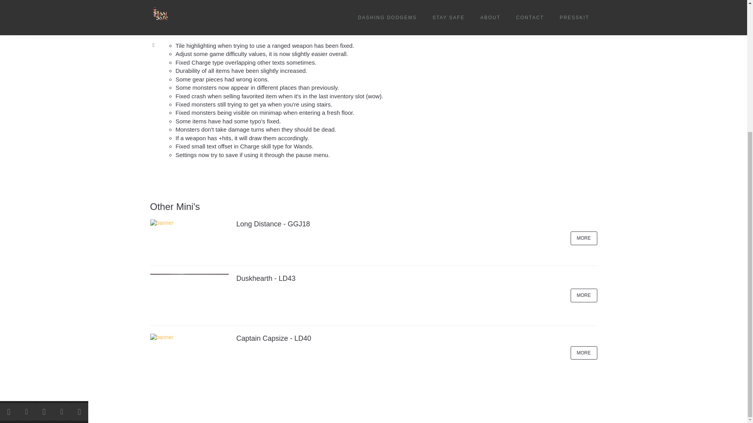 The height and width of the screenshot is (423, 753). What do you see at coordinates (584, 238) in the screenshot?
I see `MORE` at bounding box center [584, 238].